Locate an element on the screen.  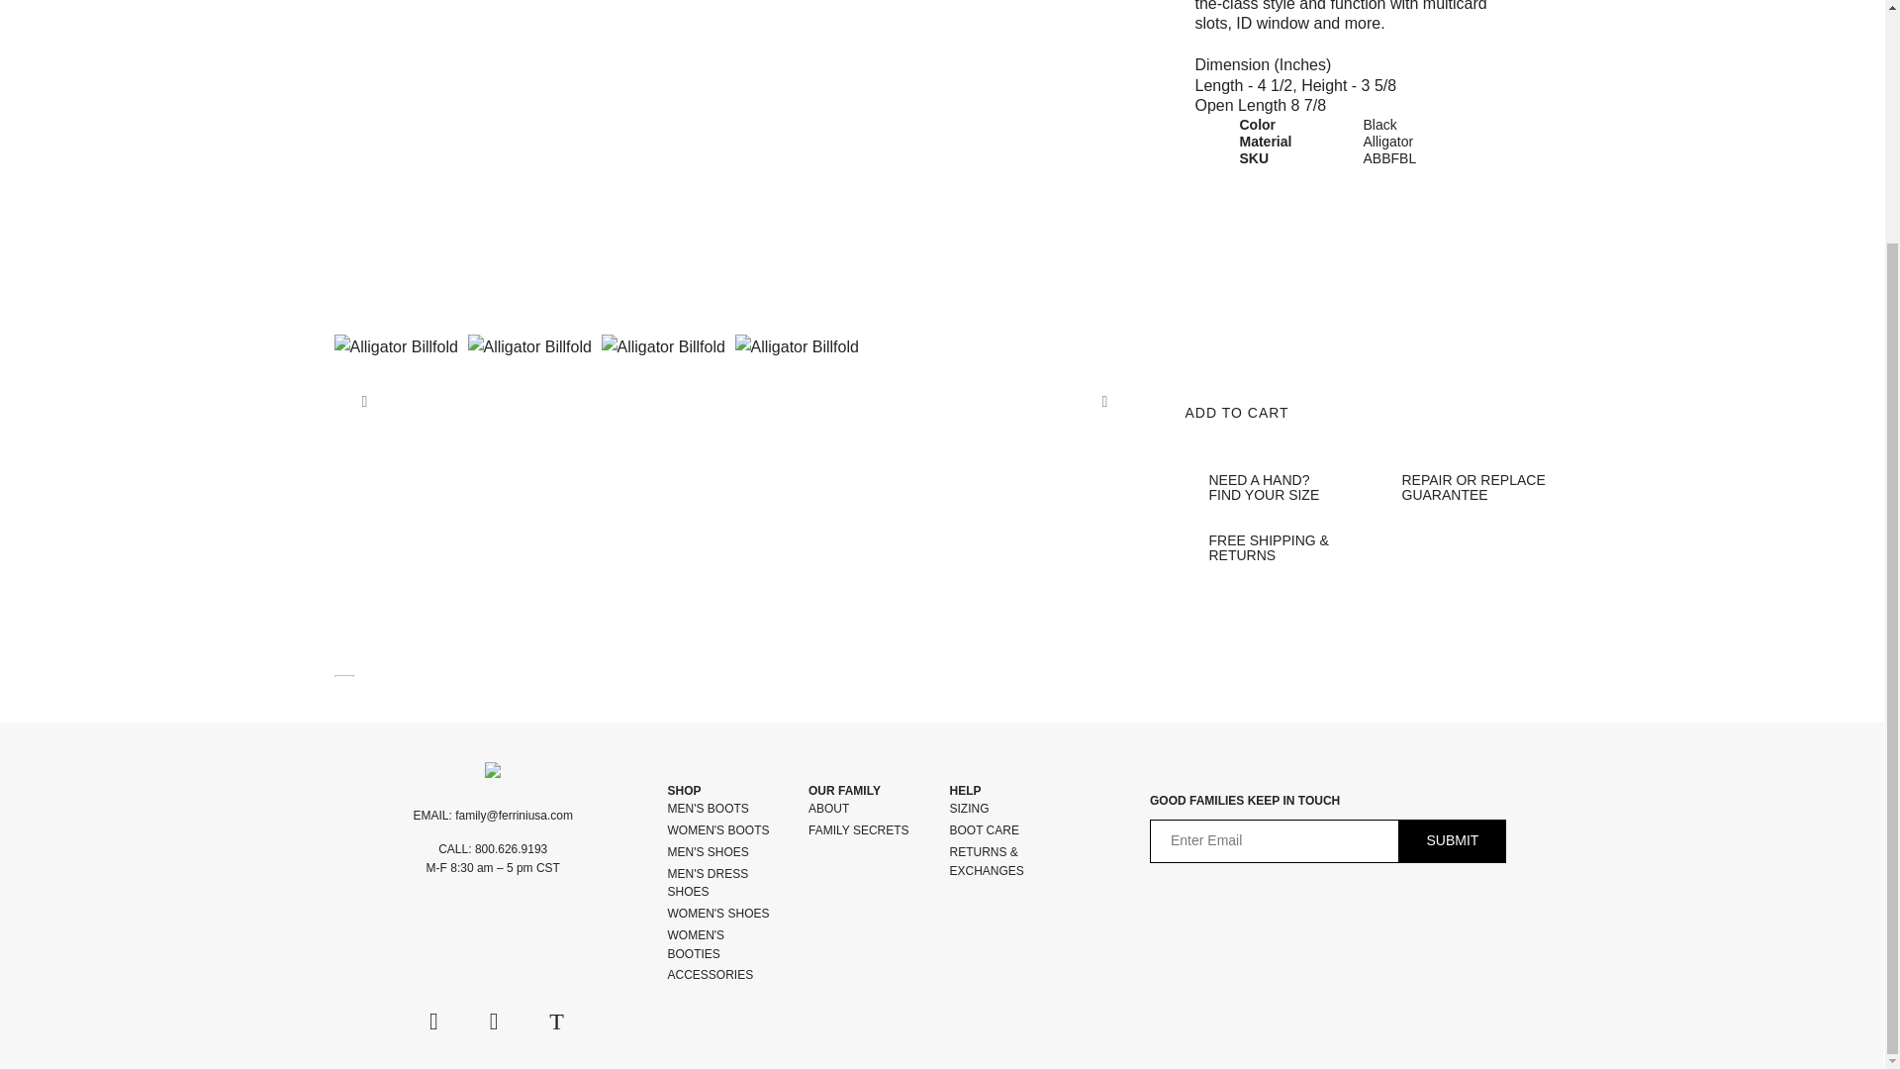
Ferrini USA Inc. on Twitter is located at coordinates (556, 1021).